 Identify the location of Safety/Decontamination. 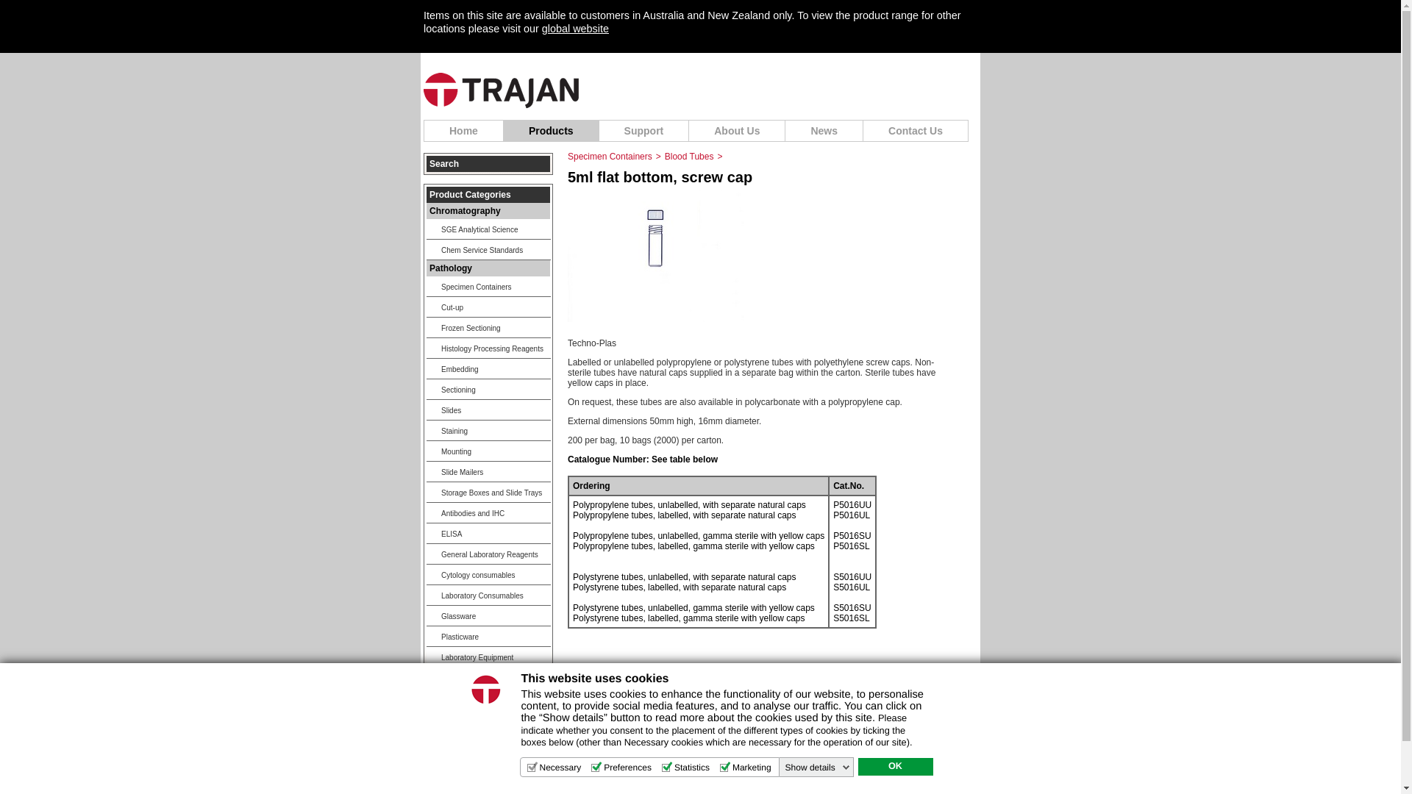
(488, 678).